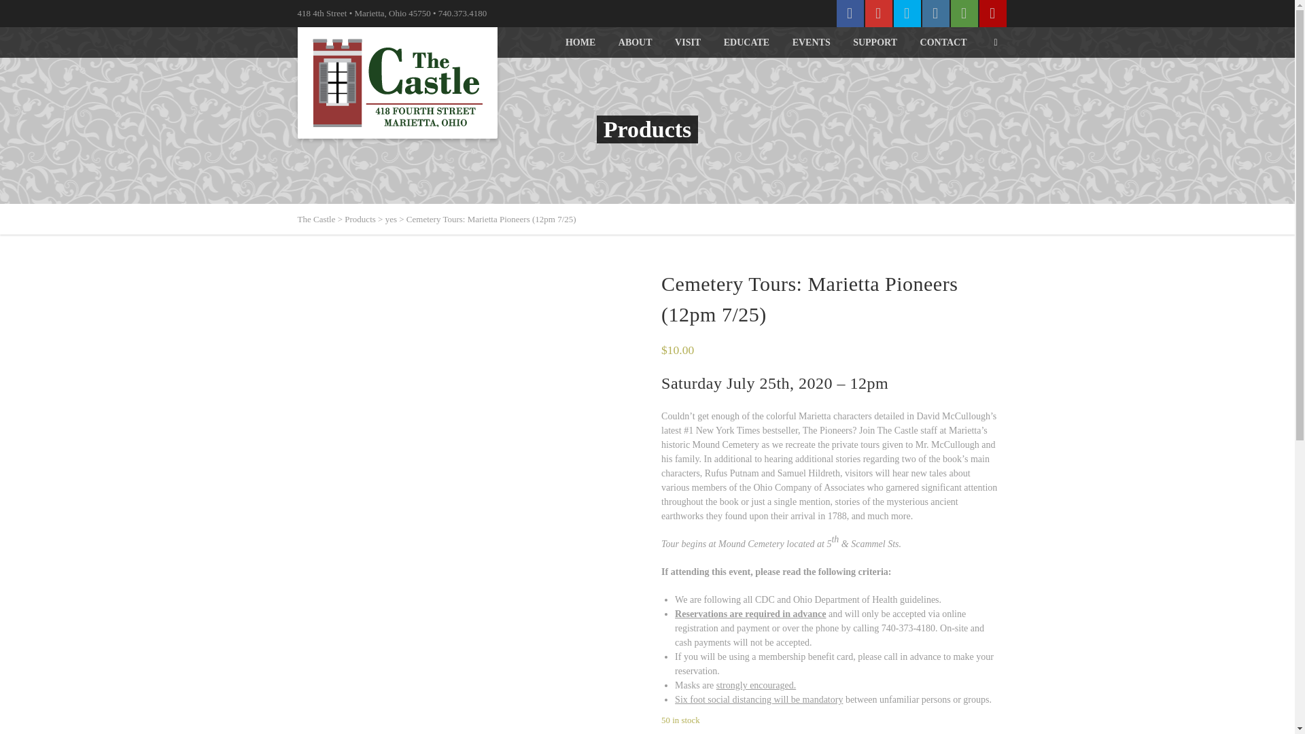 Image resolution: width=1305 pixels, height=734 pixels. I want to click on Go to the yes Tag archives., so click(390, 219).